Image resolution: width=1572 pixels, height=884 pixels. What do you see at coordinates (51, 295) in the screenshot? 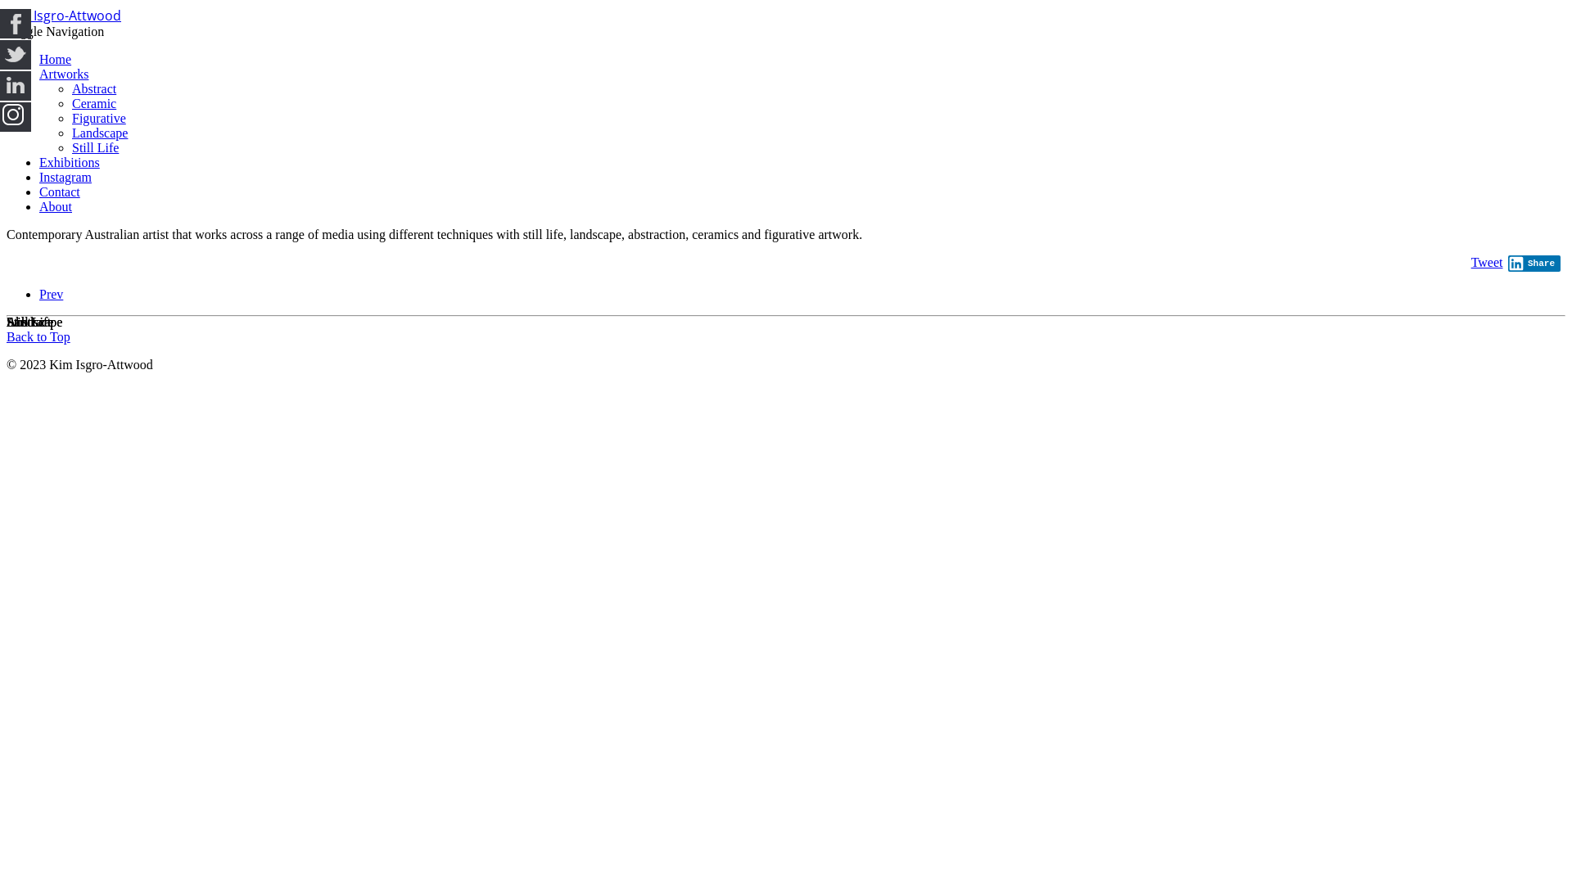
I see `Prev` at bounding box center [51, 295].